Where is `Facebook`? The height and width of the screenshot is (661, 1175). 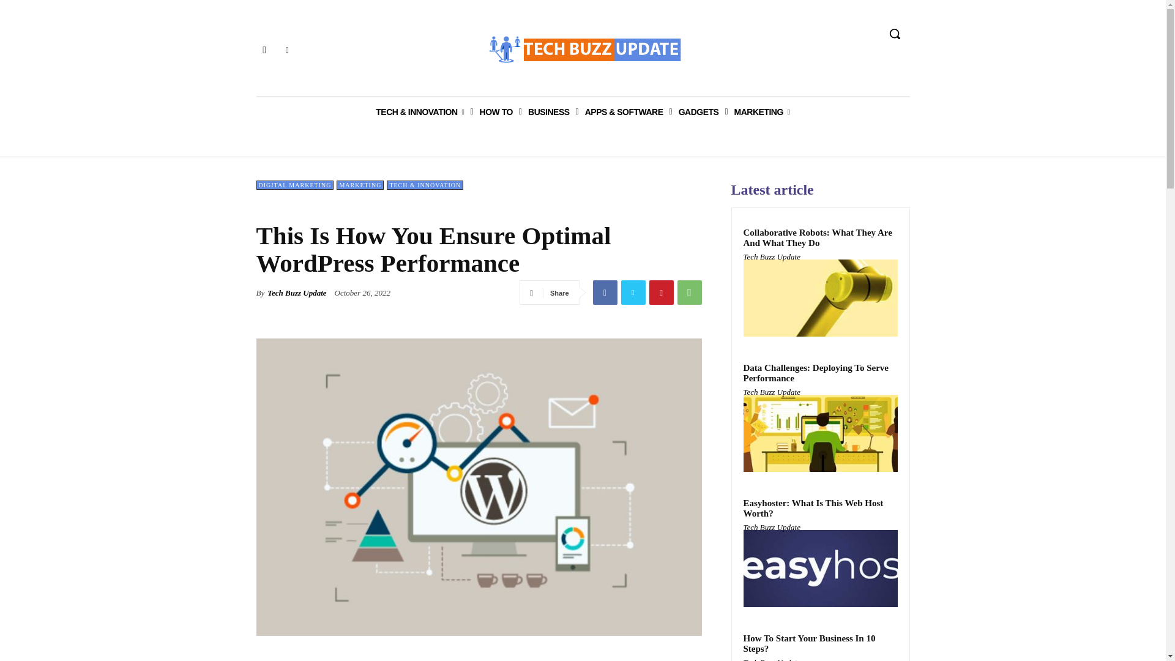
Facebook is located at coordinates (605, 292).